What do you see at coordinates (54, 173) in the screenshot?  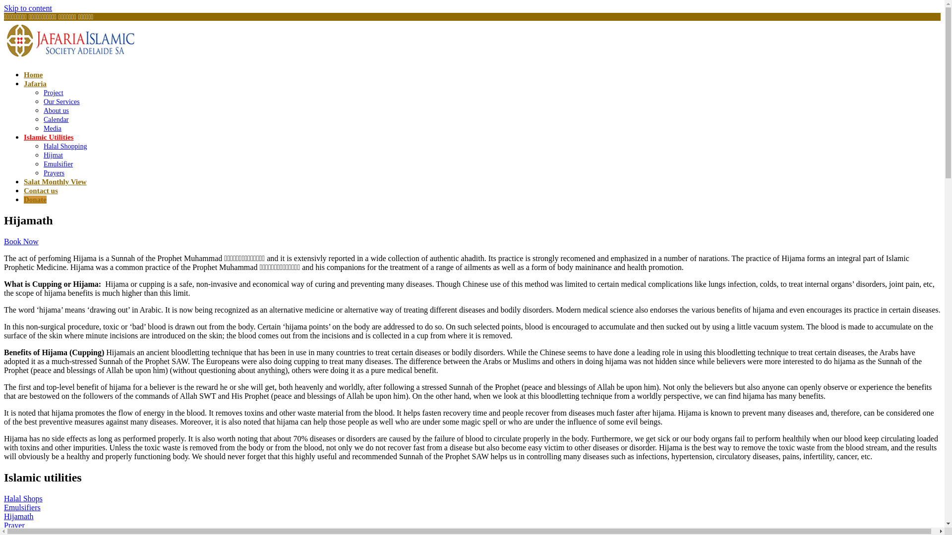 I see `Prayers` at bounding box center [54, 173].